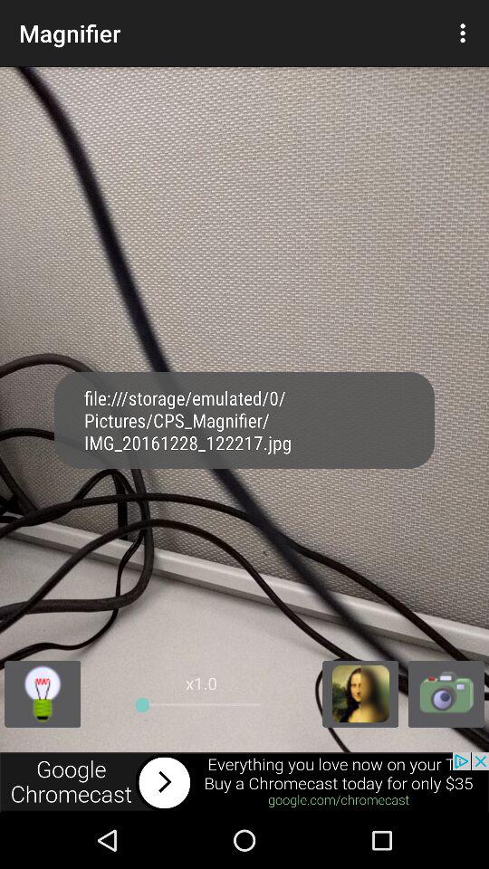 This screenshot has width=489, height=869. What do you see at coordinates (446, 693) in the screenshot?
I see `click the camera` at bounding box center [446, 693].